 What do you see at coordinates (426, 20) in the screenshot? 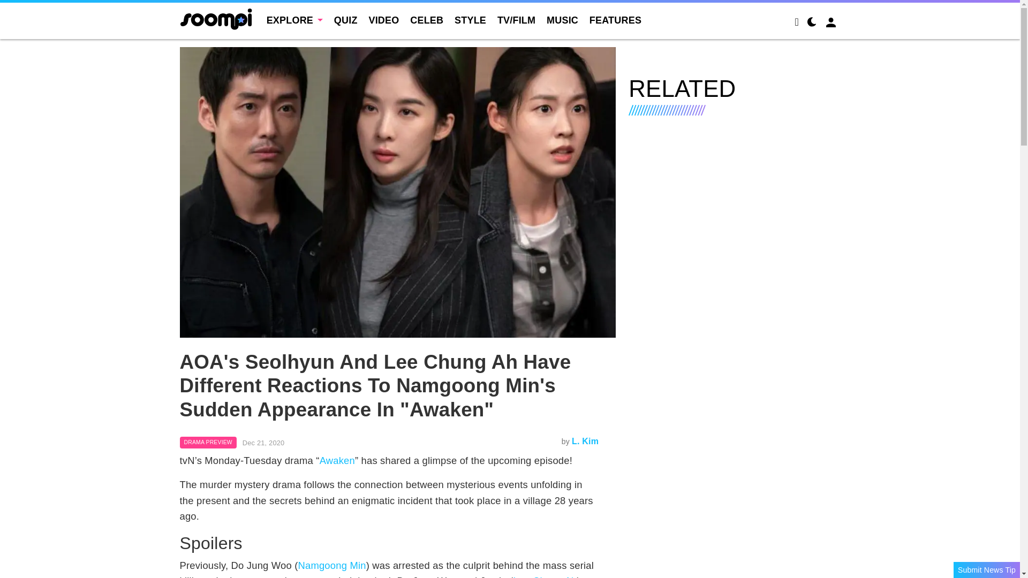
I see `CELEB` at bounding box center [426, 20].